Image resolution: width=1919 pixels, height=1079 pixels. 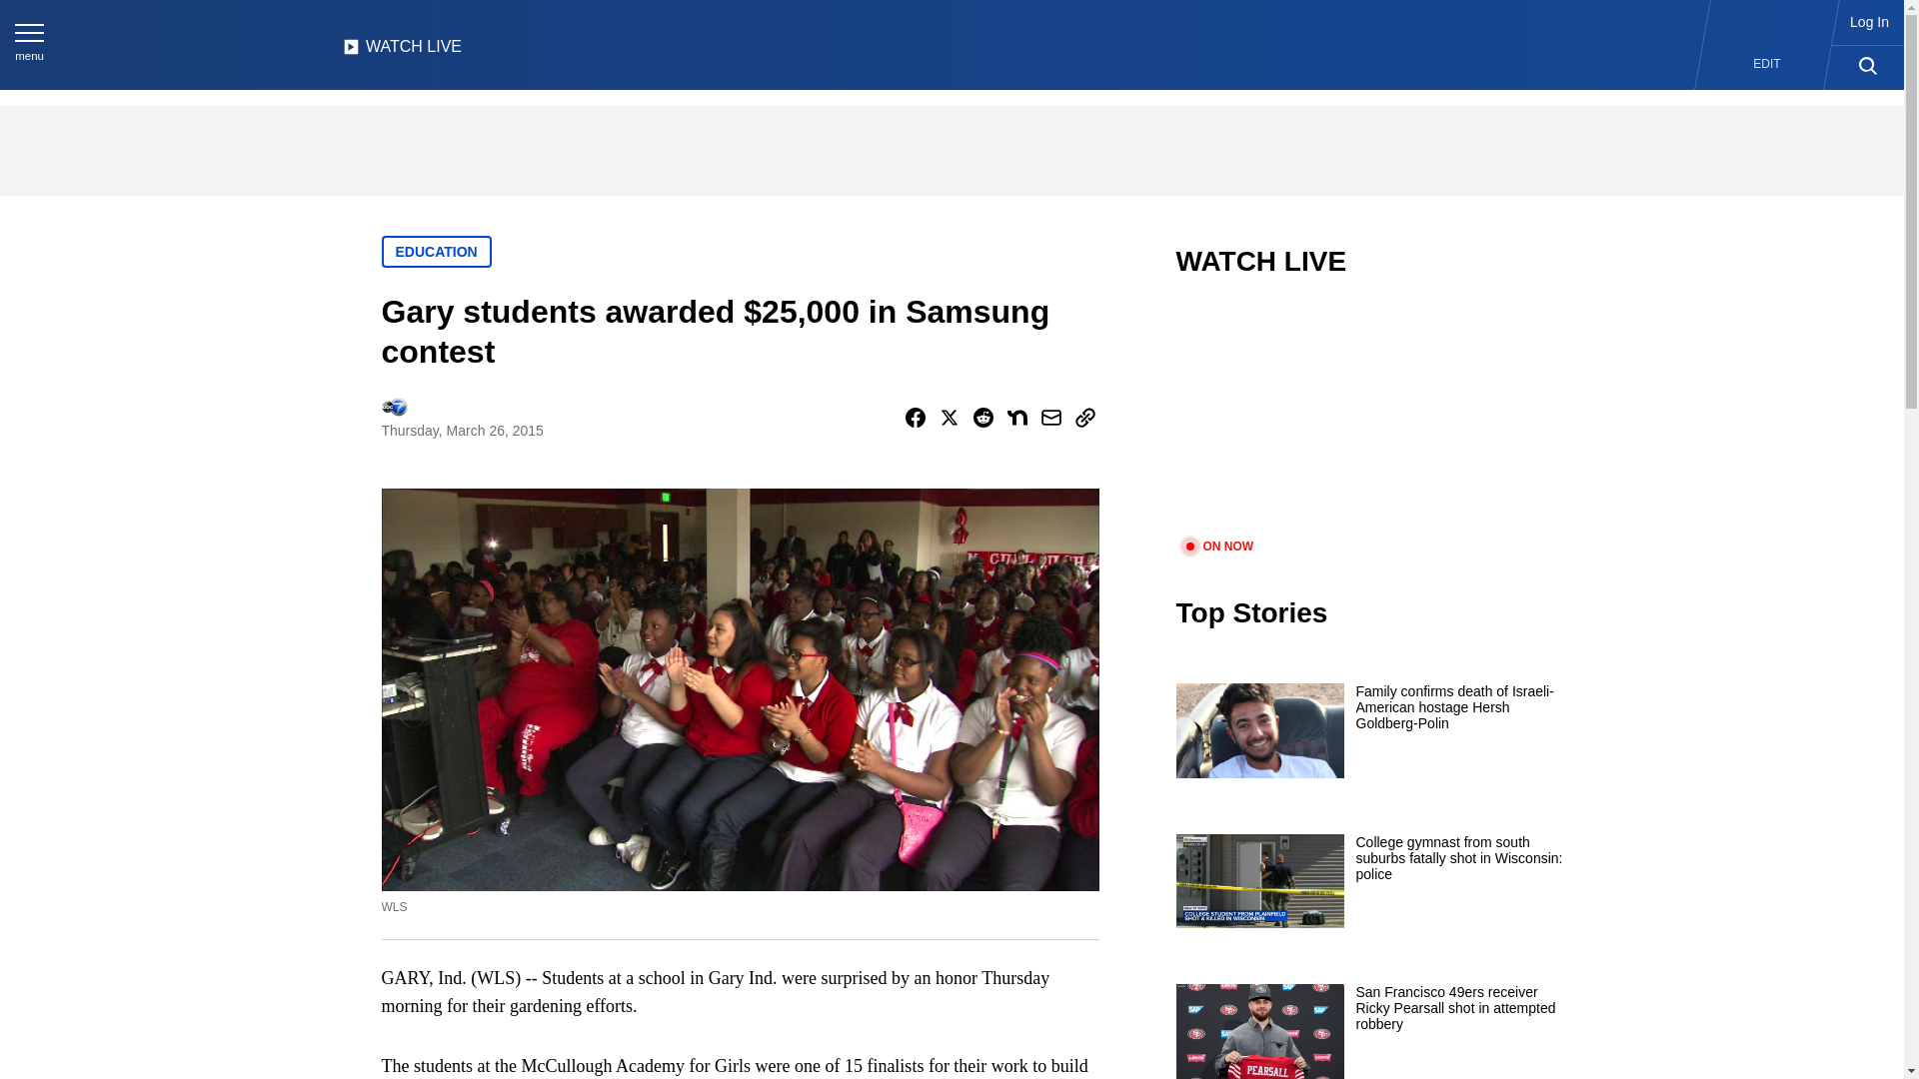 What do you see at coordinates (402, 52) in the screenshot?
I see `WATCH LIVE` at bounding box center [402, 52].